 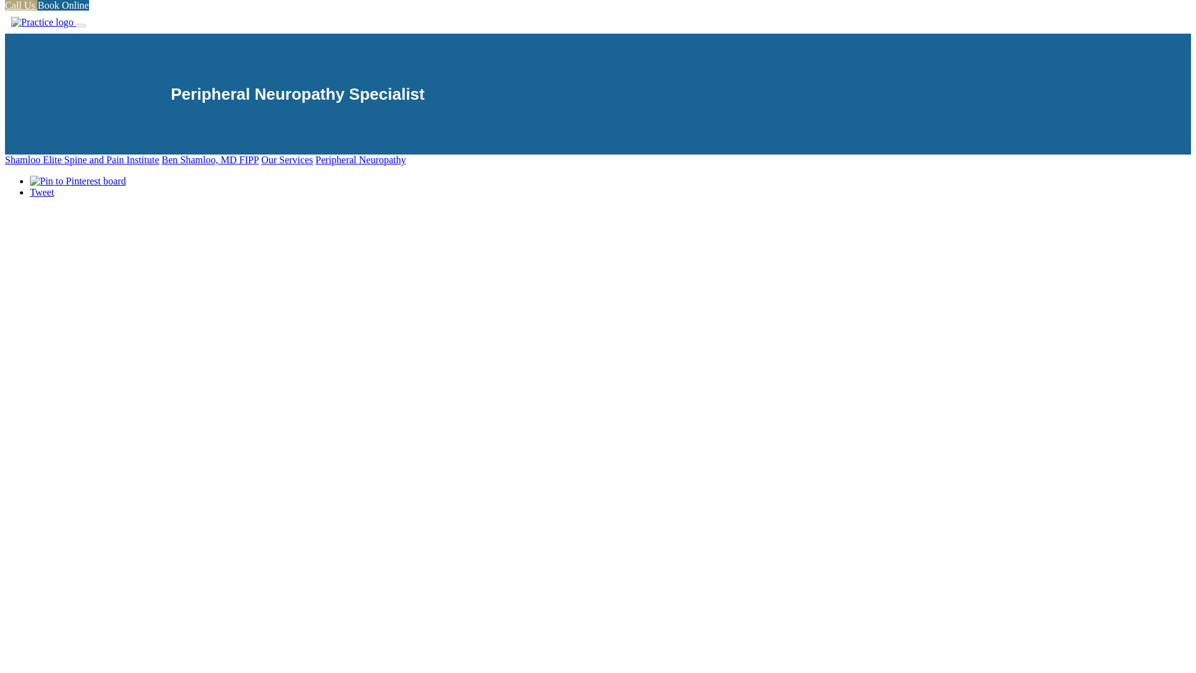 What do you see at coordinates (82, 160) in the screenshot?
I see `Shamloo Elite Spine and Pain Institute` at bounding box center [82, 160].